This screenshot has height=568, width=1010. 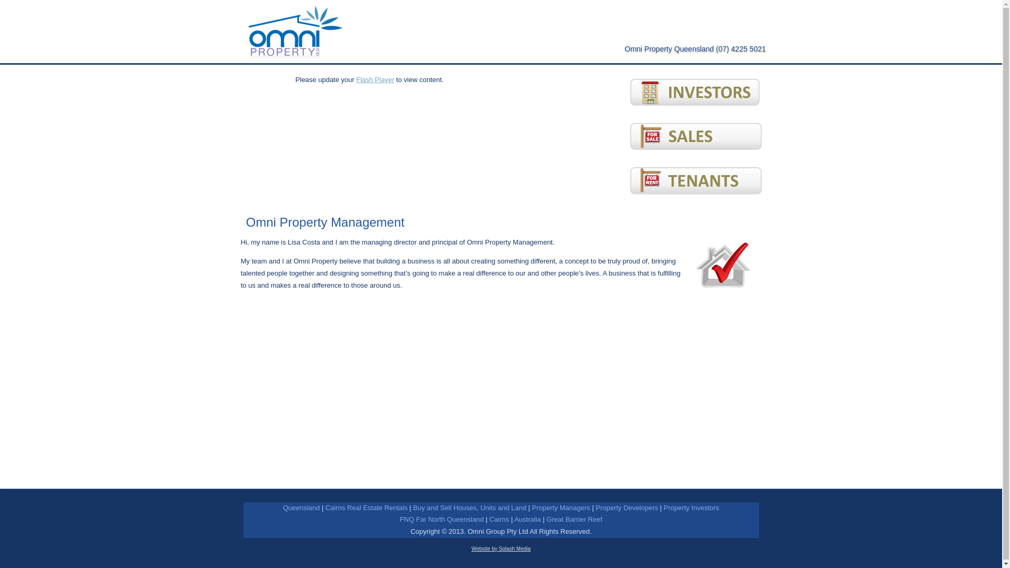 I want to click on Sales, so click(x=696, y=156).